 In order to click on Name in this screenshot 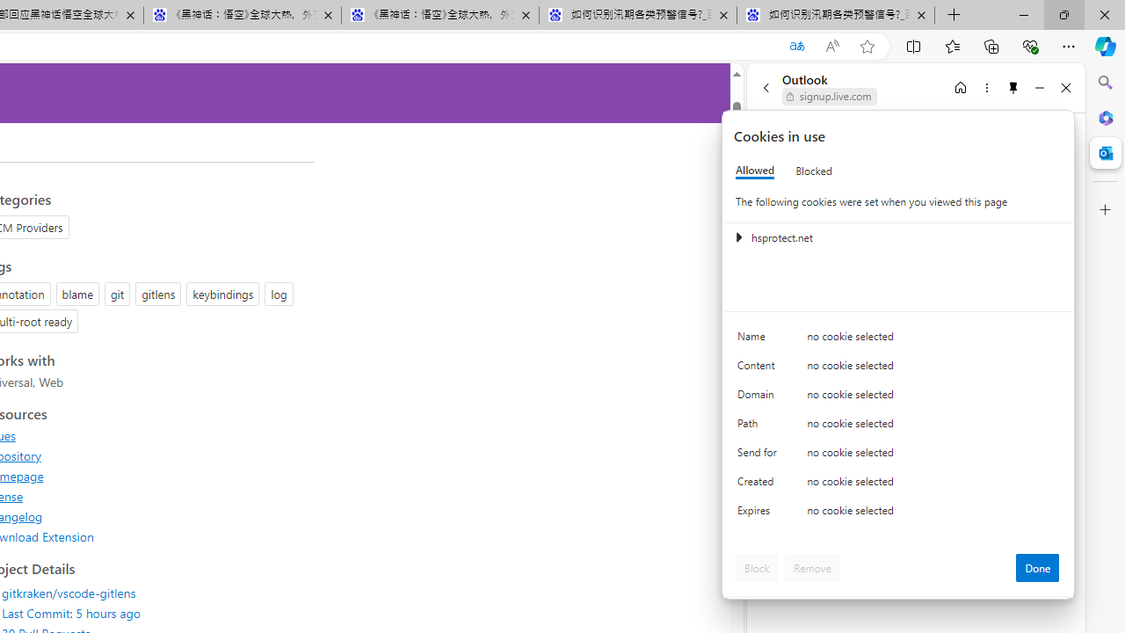, I will do `click(759, 341)`.